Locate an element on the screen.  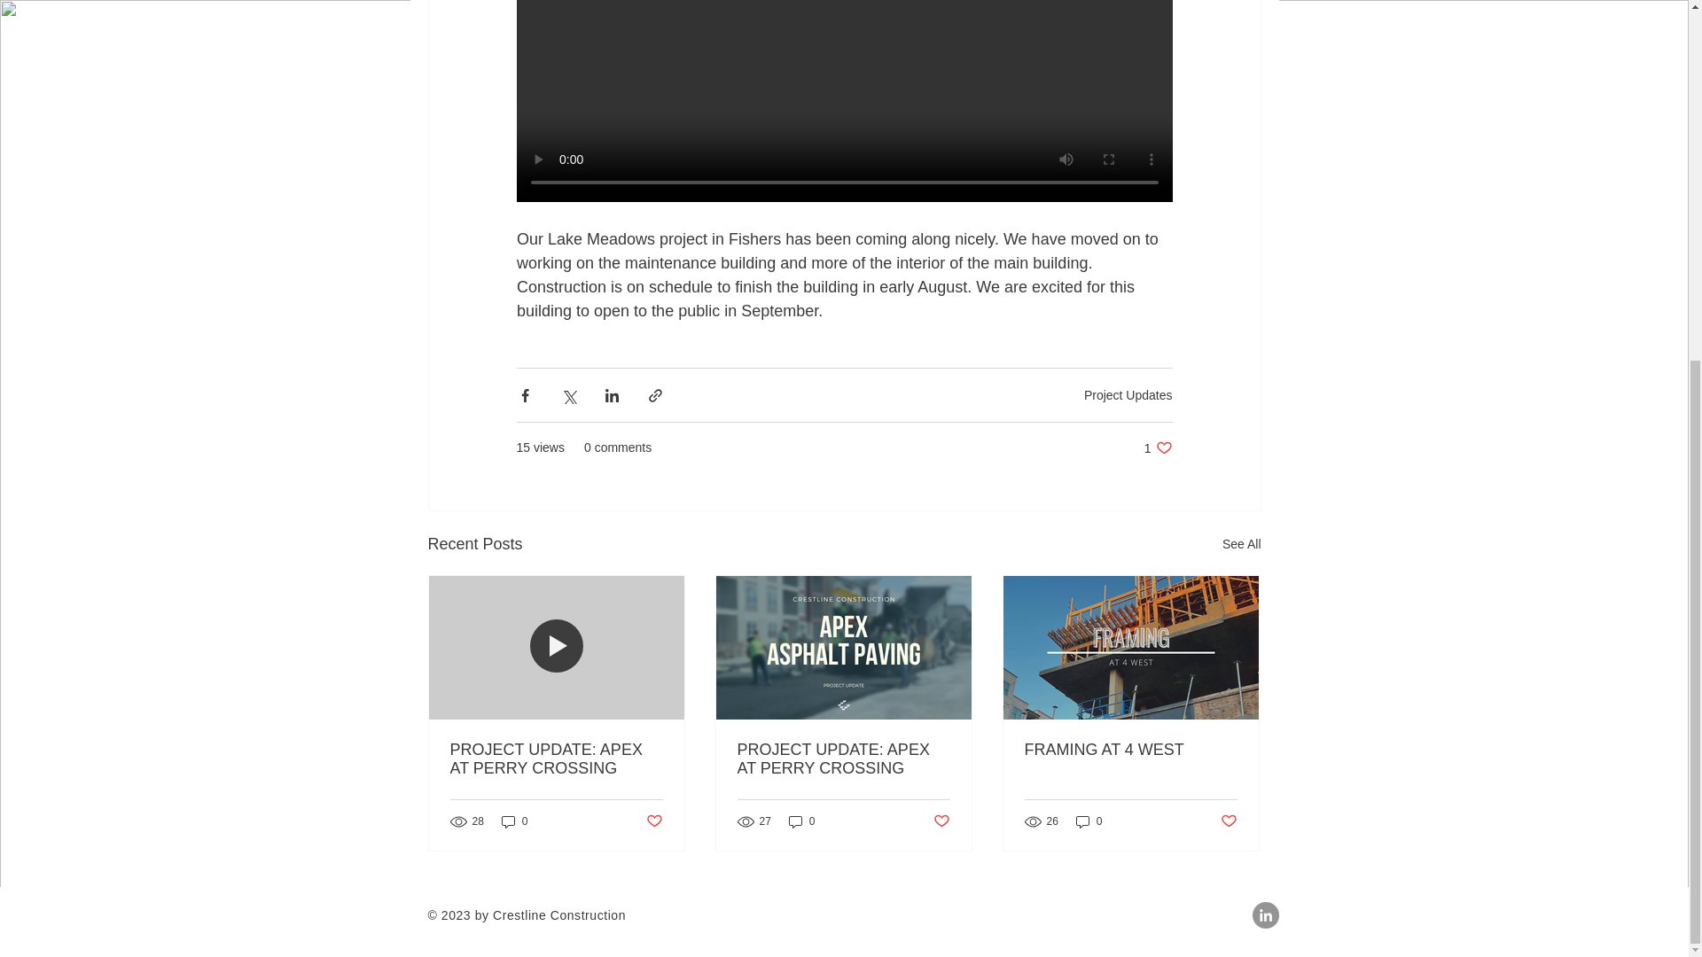
PROJECT UPDATE: APEX AT PERRY CROSSING is located at coordinates (514, 822).